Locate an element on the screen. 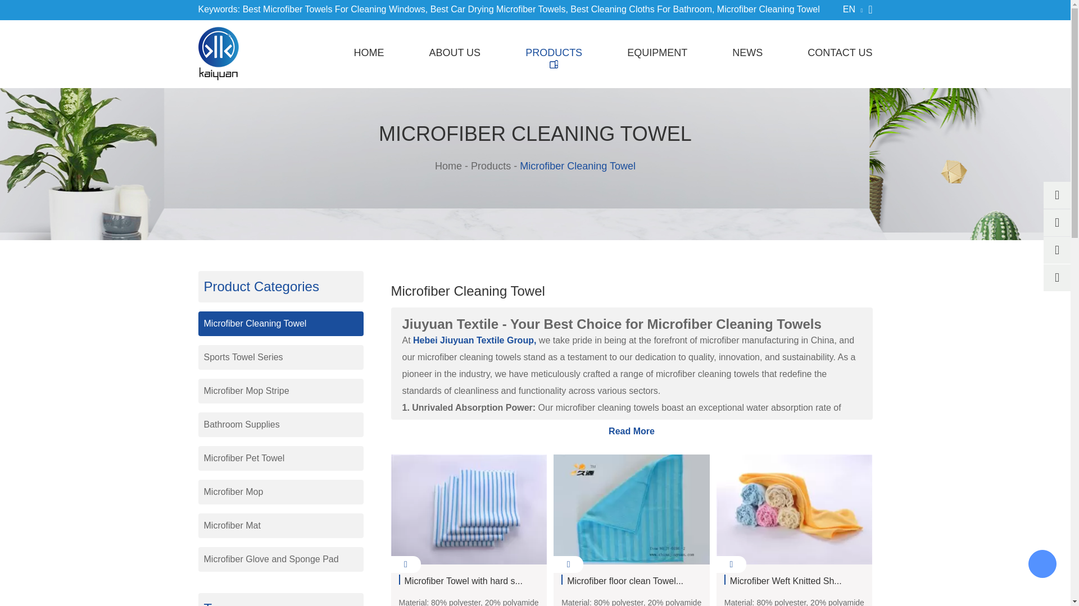  Microfiber Cleaning Towel is located at coordinates (769, 9).